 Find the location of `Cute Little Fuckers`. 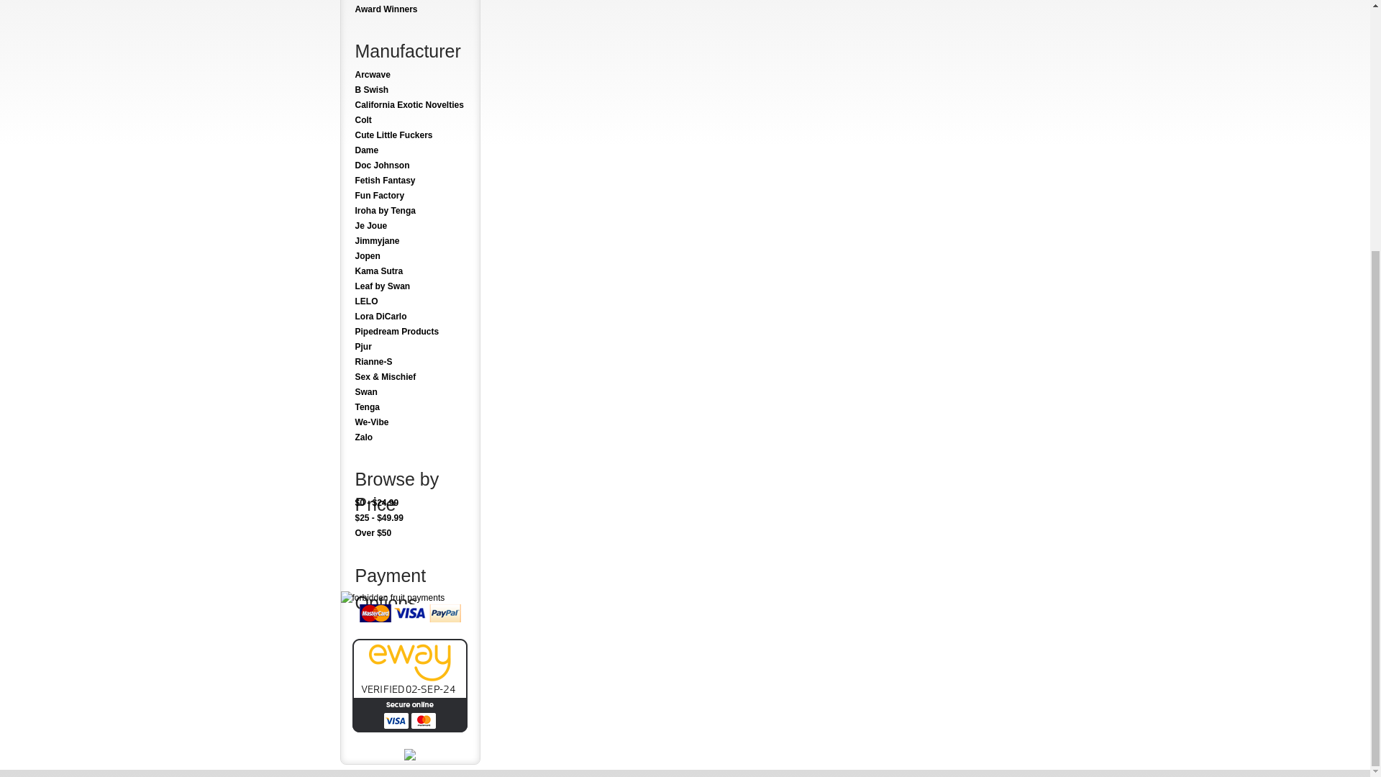

Cute Little Fuckers is located at coordinates (410, 135).